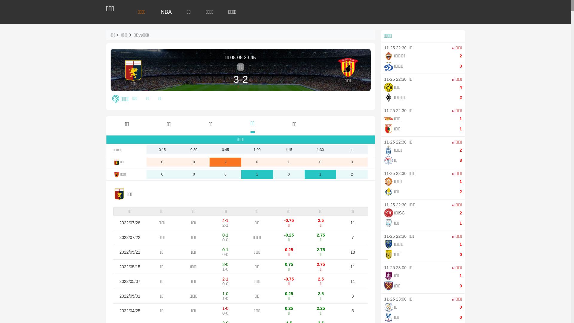  What do you see at coordinates (166, 12) in the screenshot?
I see `NBA` at bounding box center [166, 12].